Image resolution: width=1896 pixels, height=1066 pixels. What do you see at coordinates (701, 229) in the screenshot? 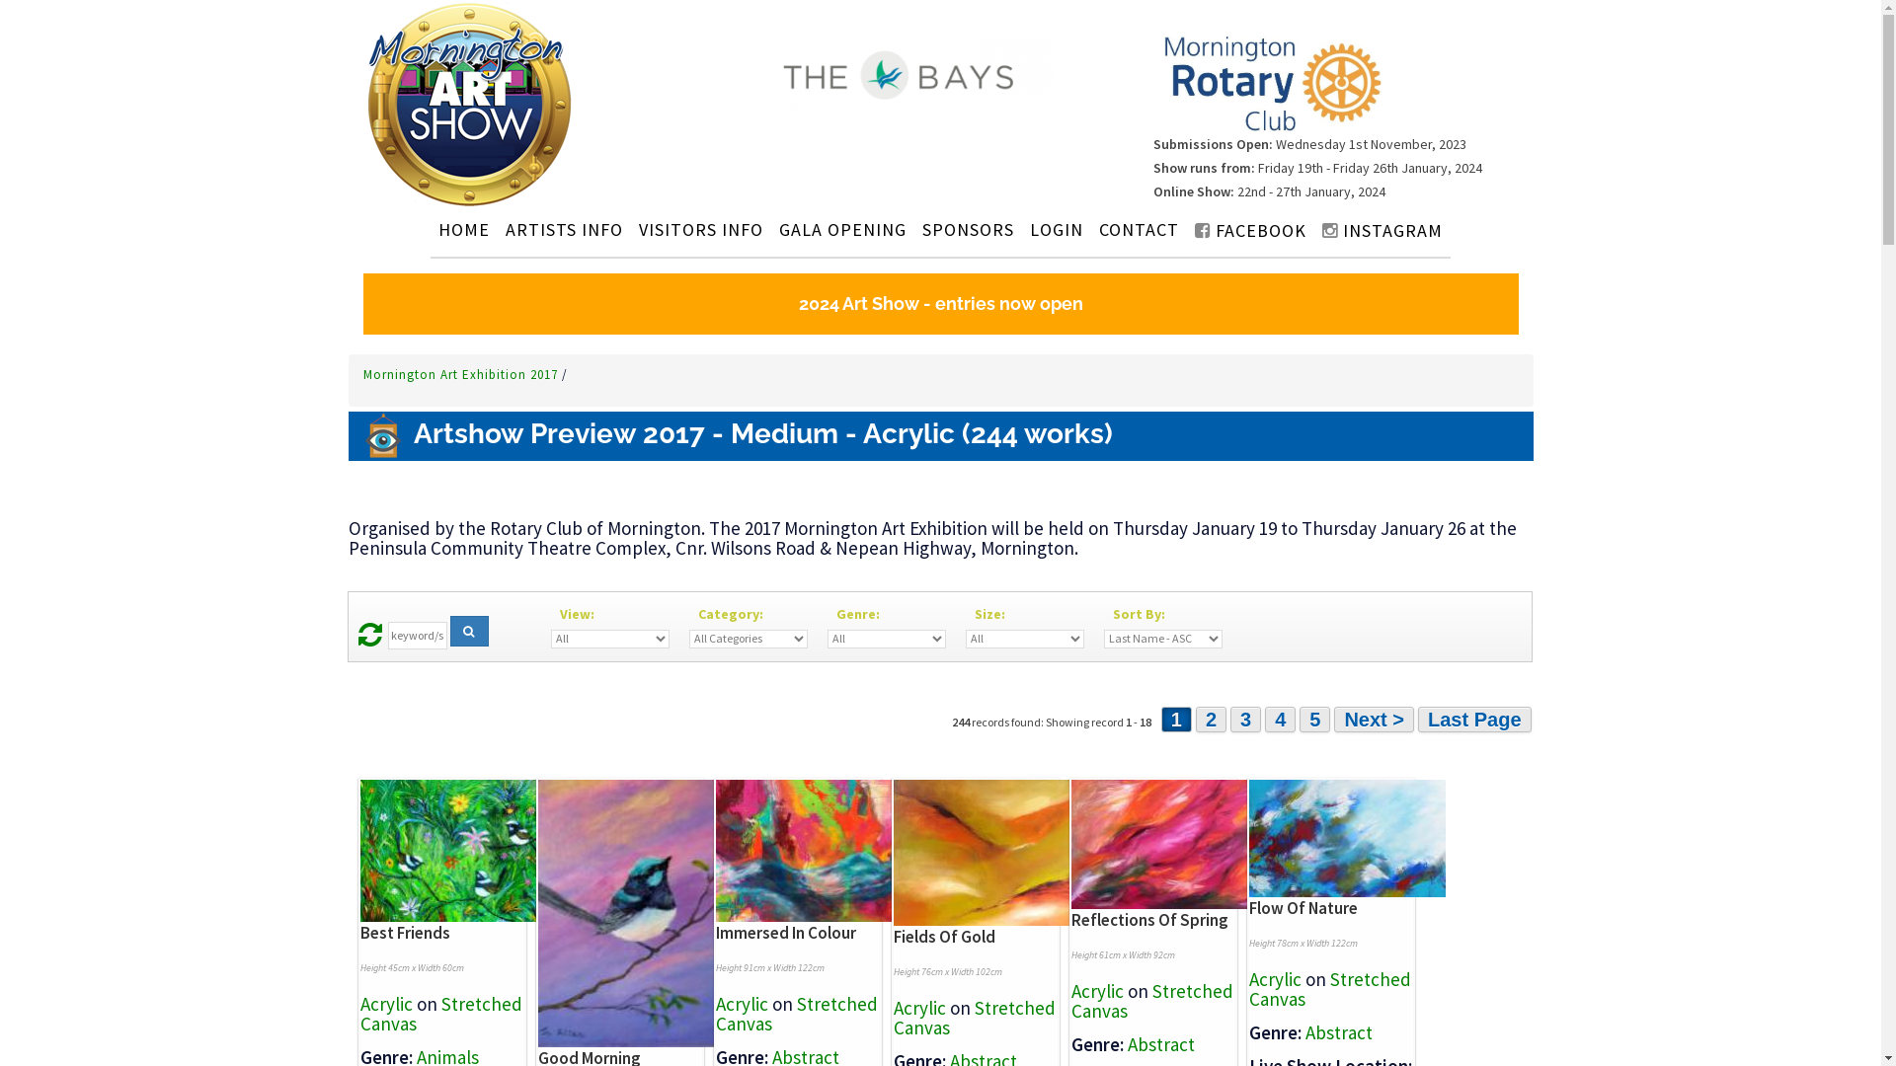
I see `VISITORS INFO` at bounding box center [701, 229].